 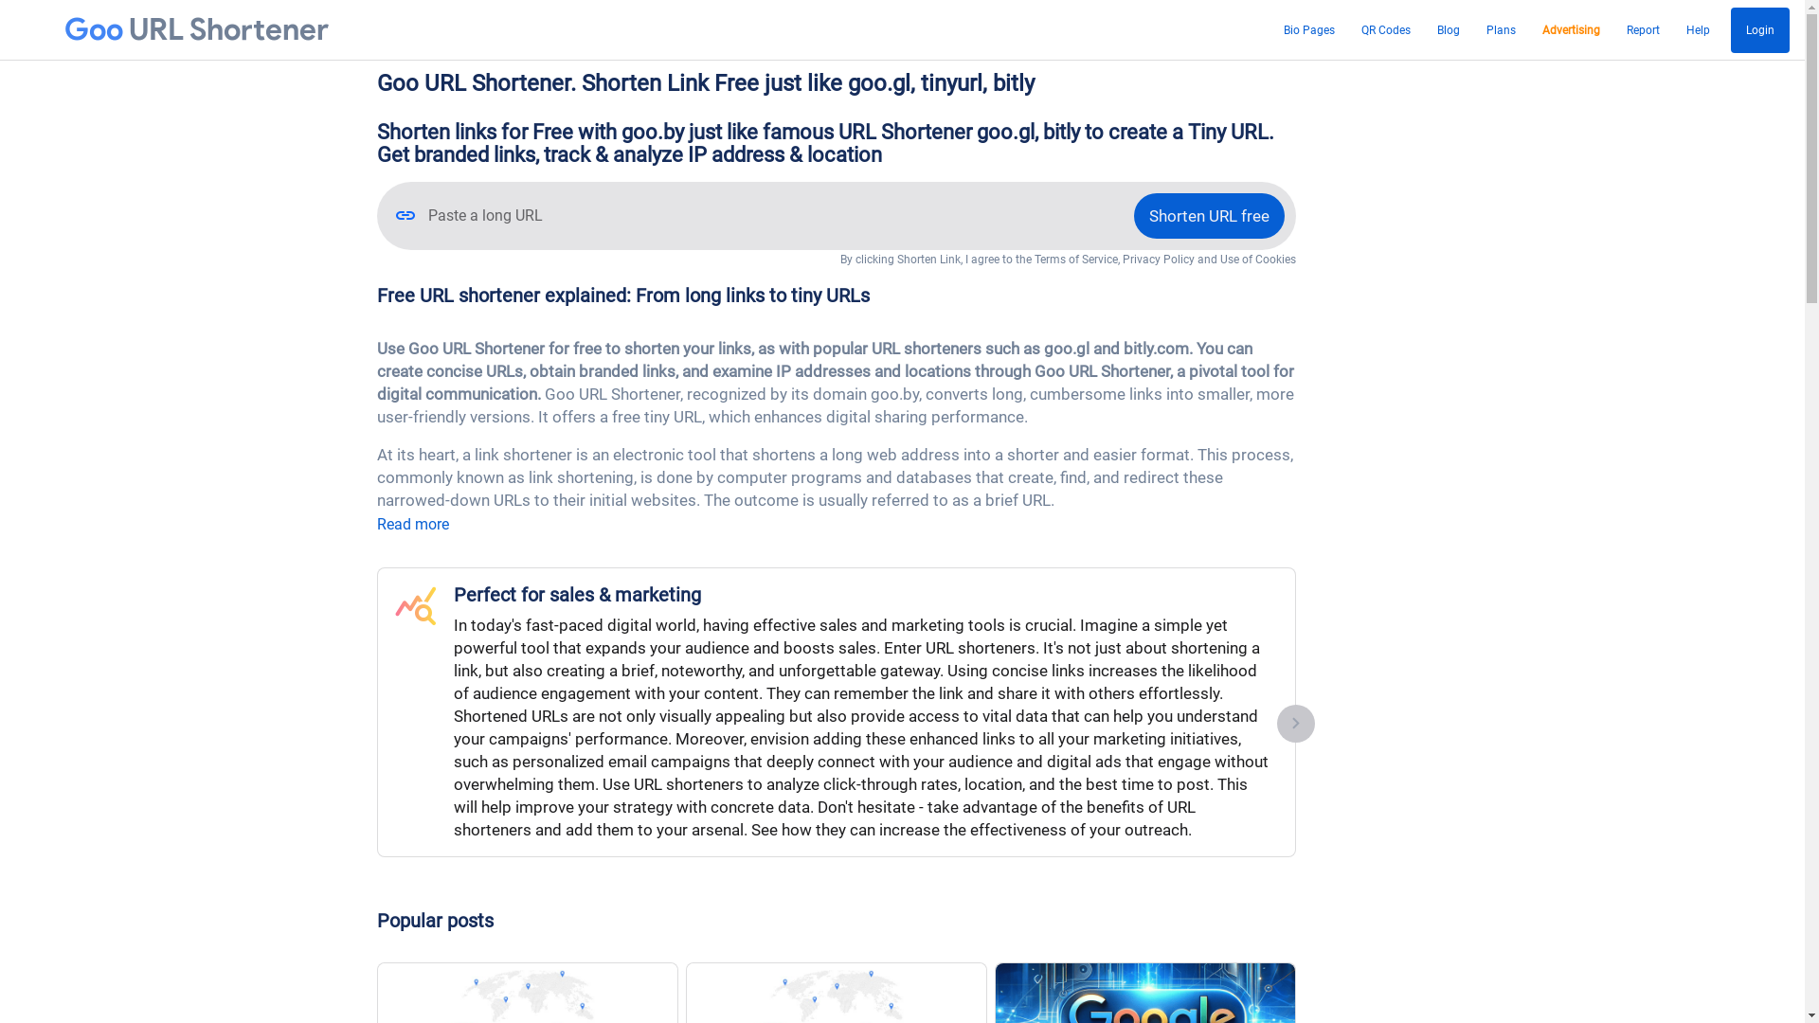 What do you see at coordinates (1209, 216) in the screenshot?
I see `Shorten URL free` at bounding box center [1209, 216].